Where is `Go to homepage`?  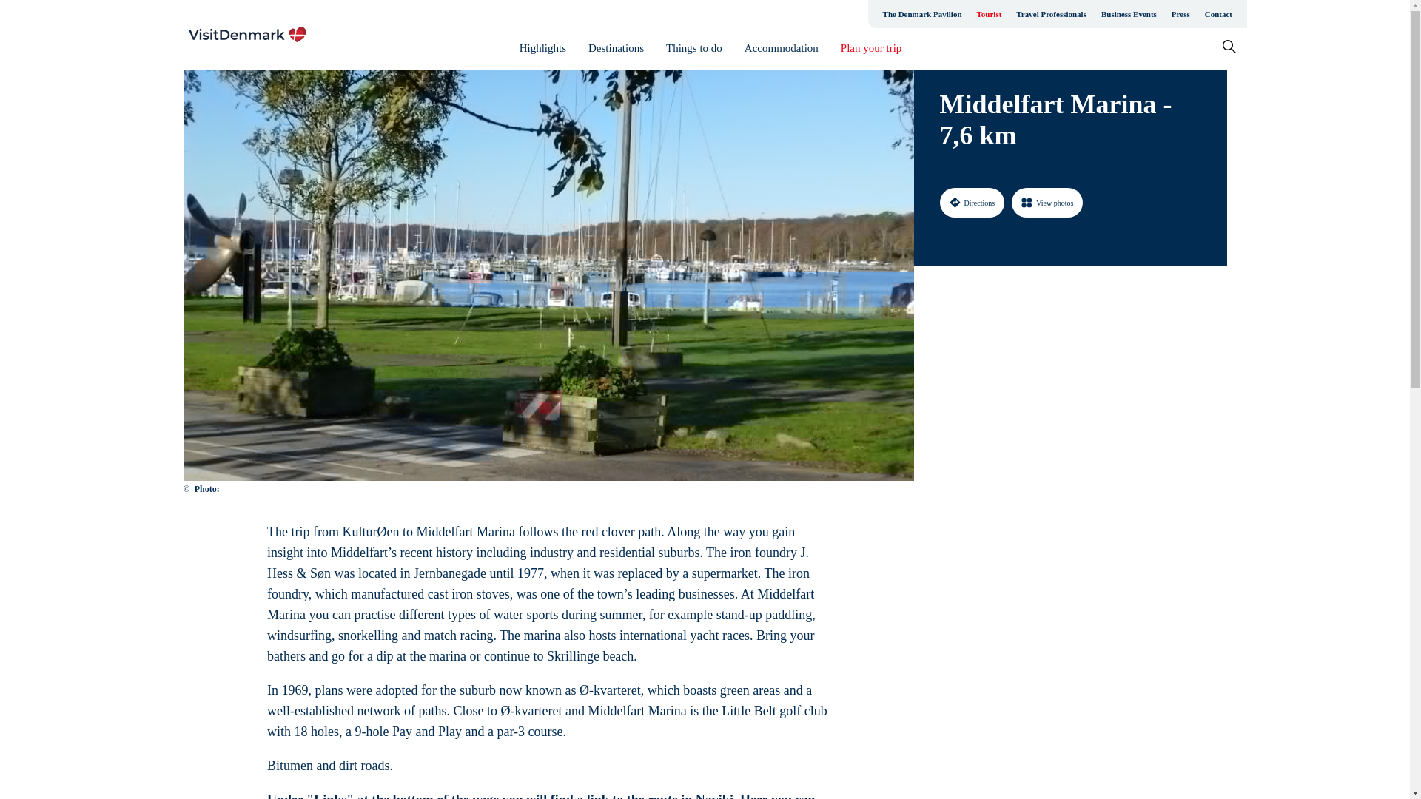
Go to homepage is located at coordinates (247, 34).